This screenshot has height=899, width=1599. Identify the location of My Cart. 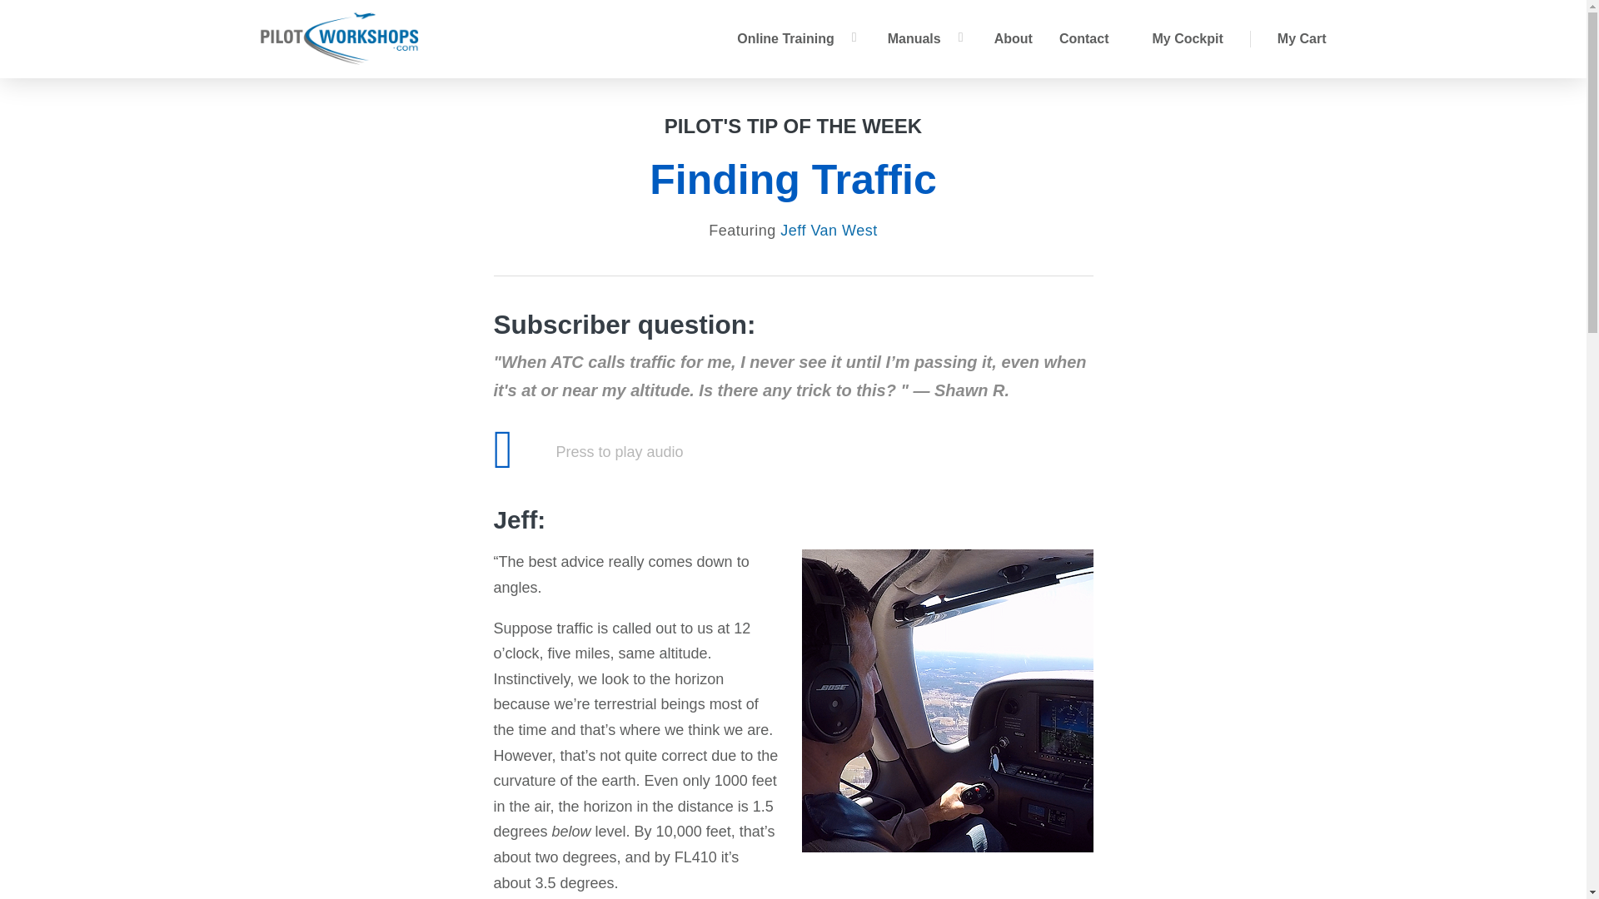
(1303, 38).